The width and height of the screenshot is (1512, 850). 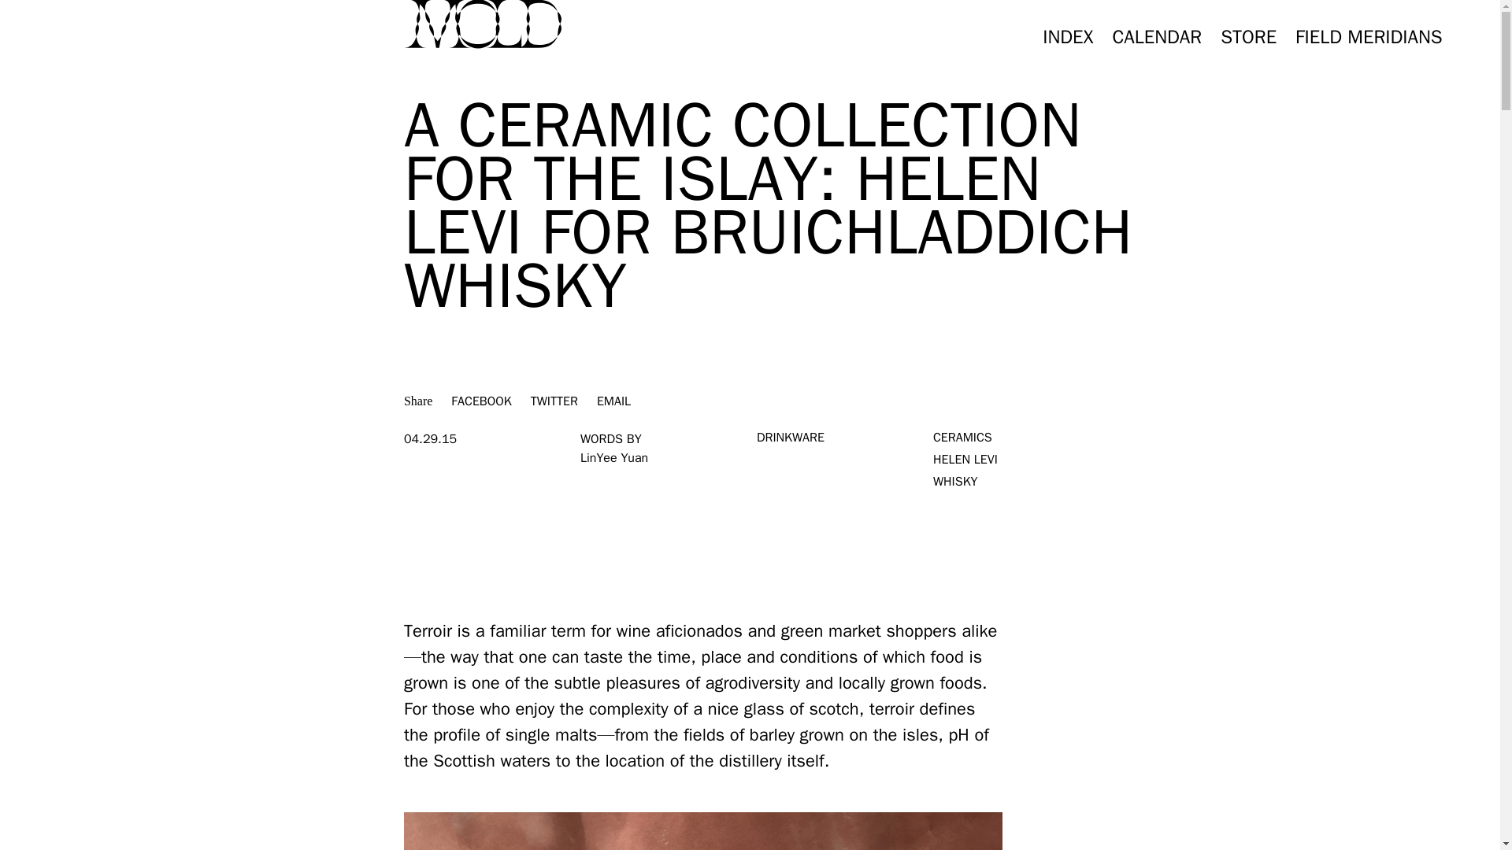 What do you see at coordinates (554, 401) in the screenshot?
I see `TWITTER` at bounding box center [554, 401].